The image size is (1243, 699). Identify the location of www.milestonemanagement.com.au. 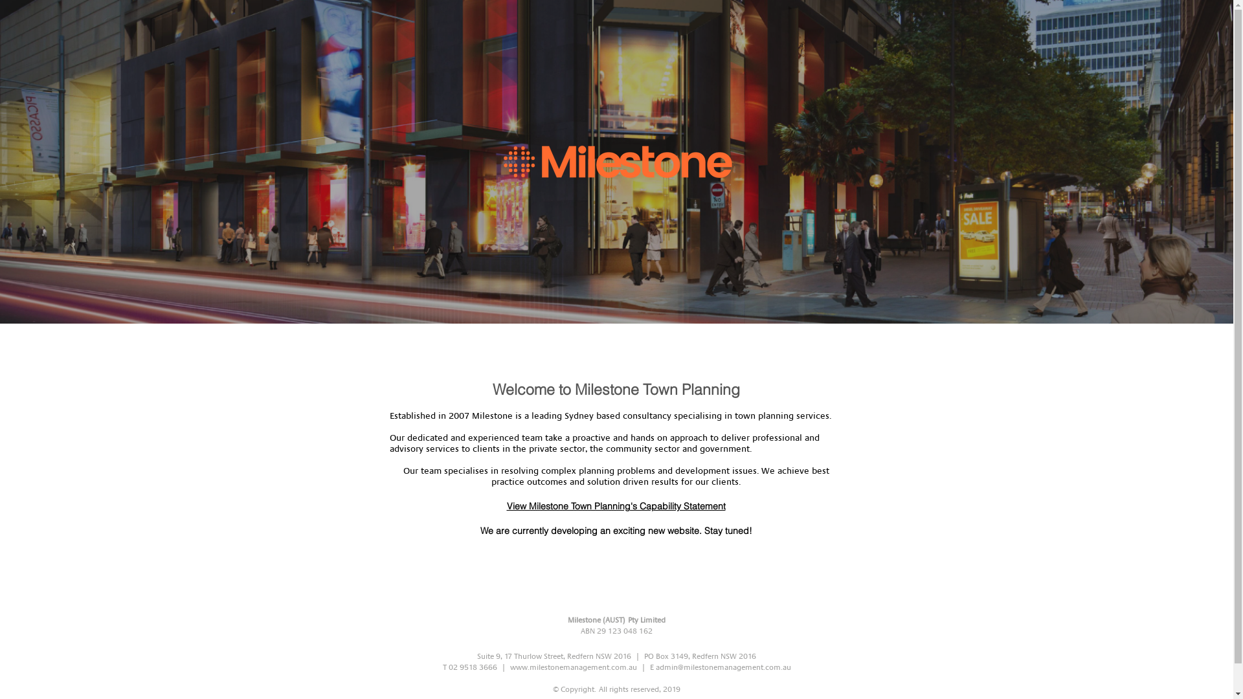
(574, 667).